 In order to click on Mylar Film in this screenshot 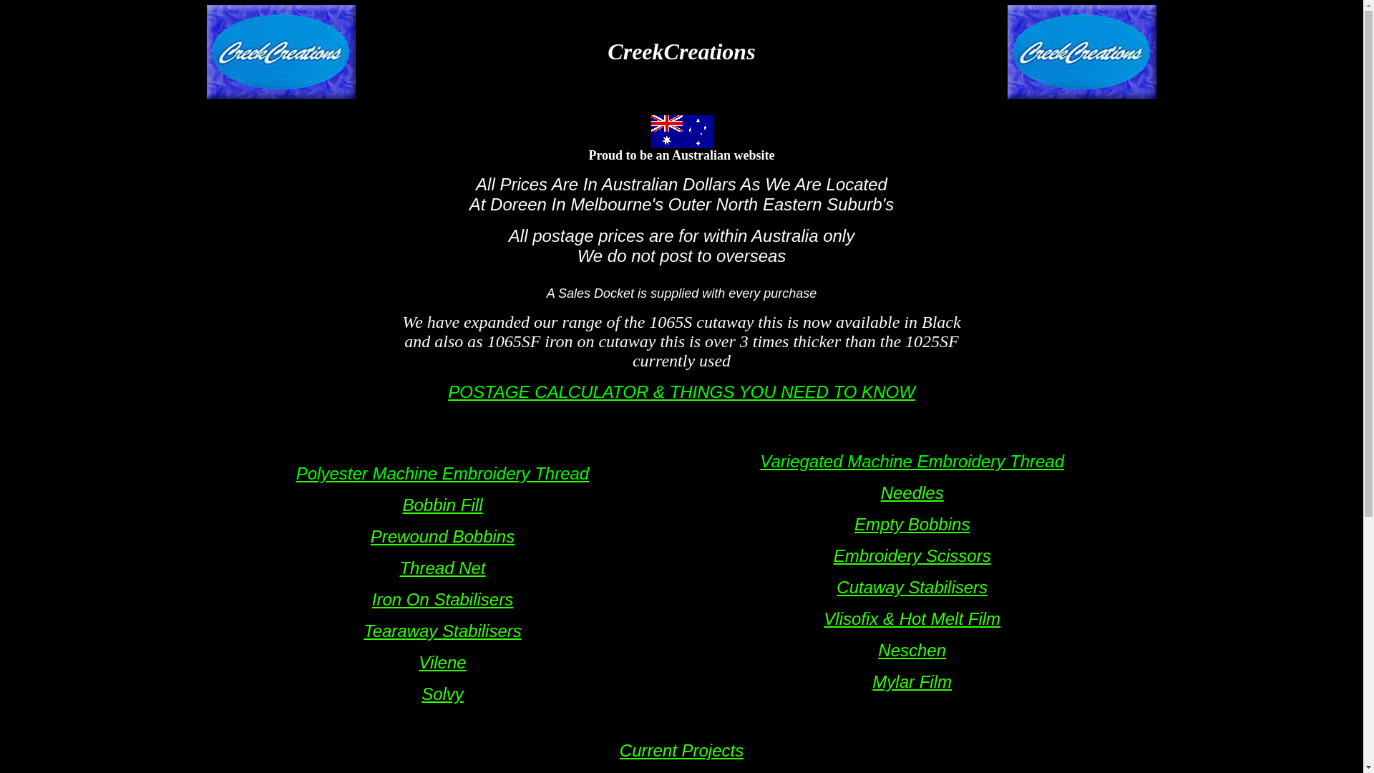, I will do `click(912, 681)`.